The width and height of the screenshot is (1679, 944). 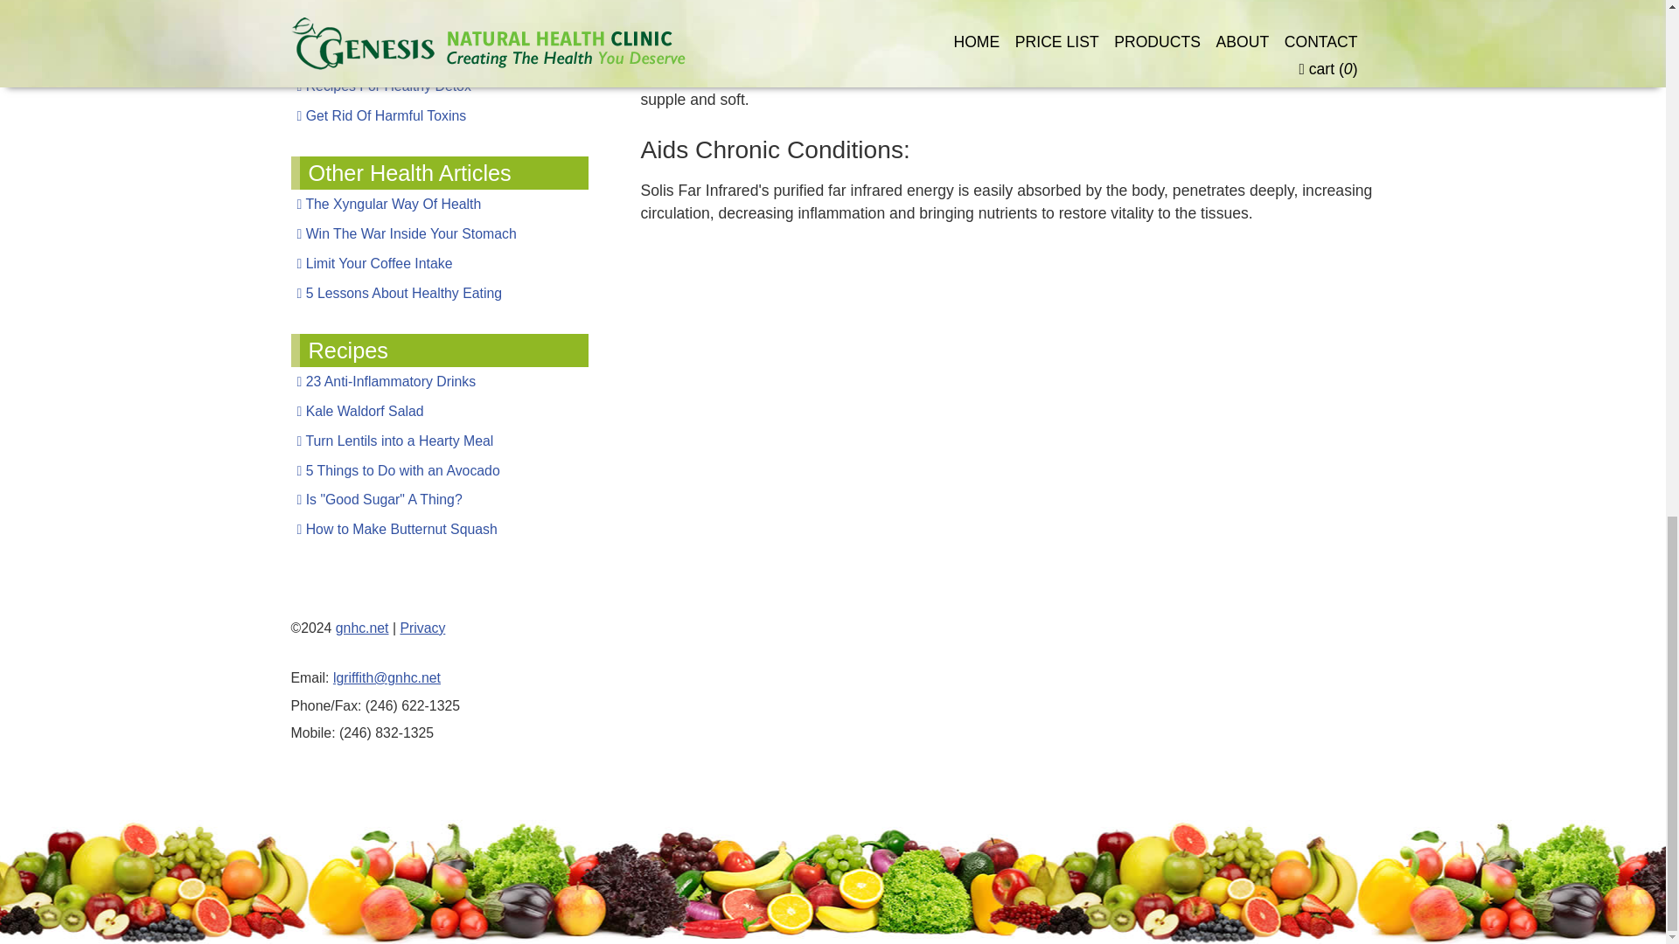 What do you see at coordinates (439, 26) in the screenshot?
I see `Burdened By Toxins` at bounding box center [439, 26].